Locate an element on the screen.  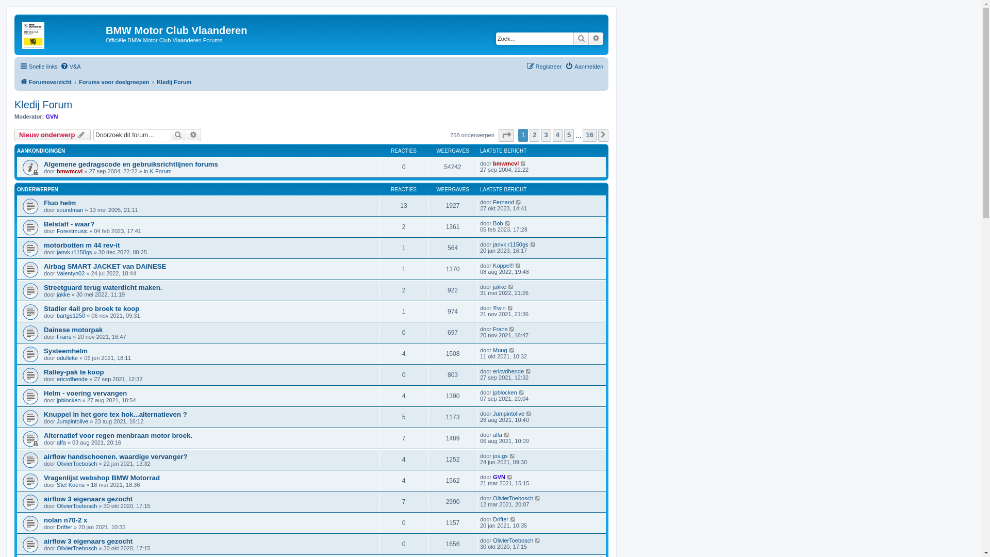
nolan n70-2 x is located at coordinates (65, 520).